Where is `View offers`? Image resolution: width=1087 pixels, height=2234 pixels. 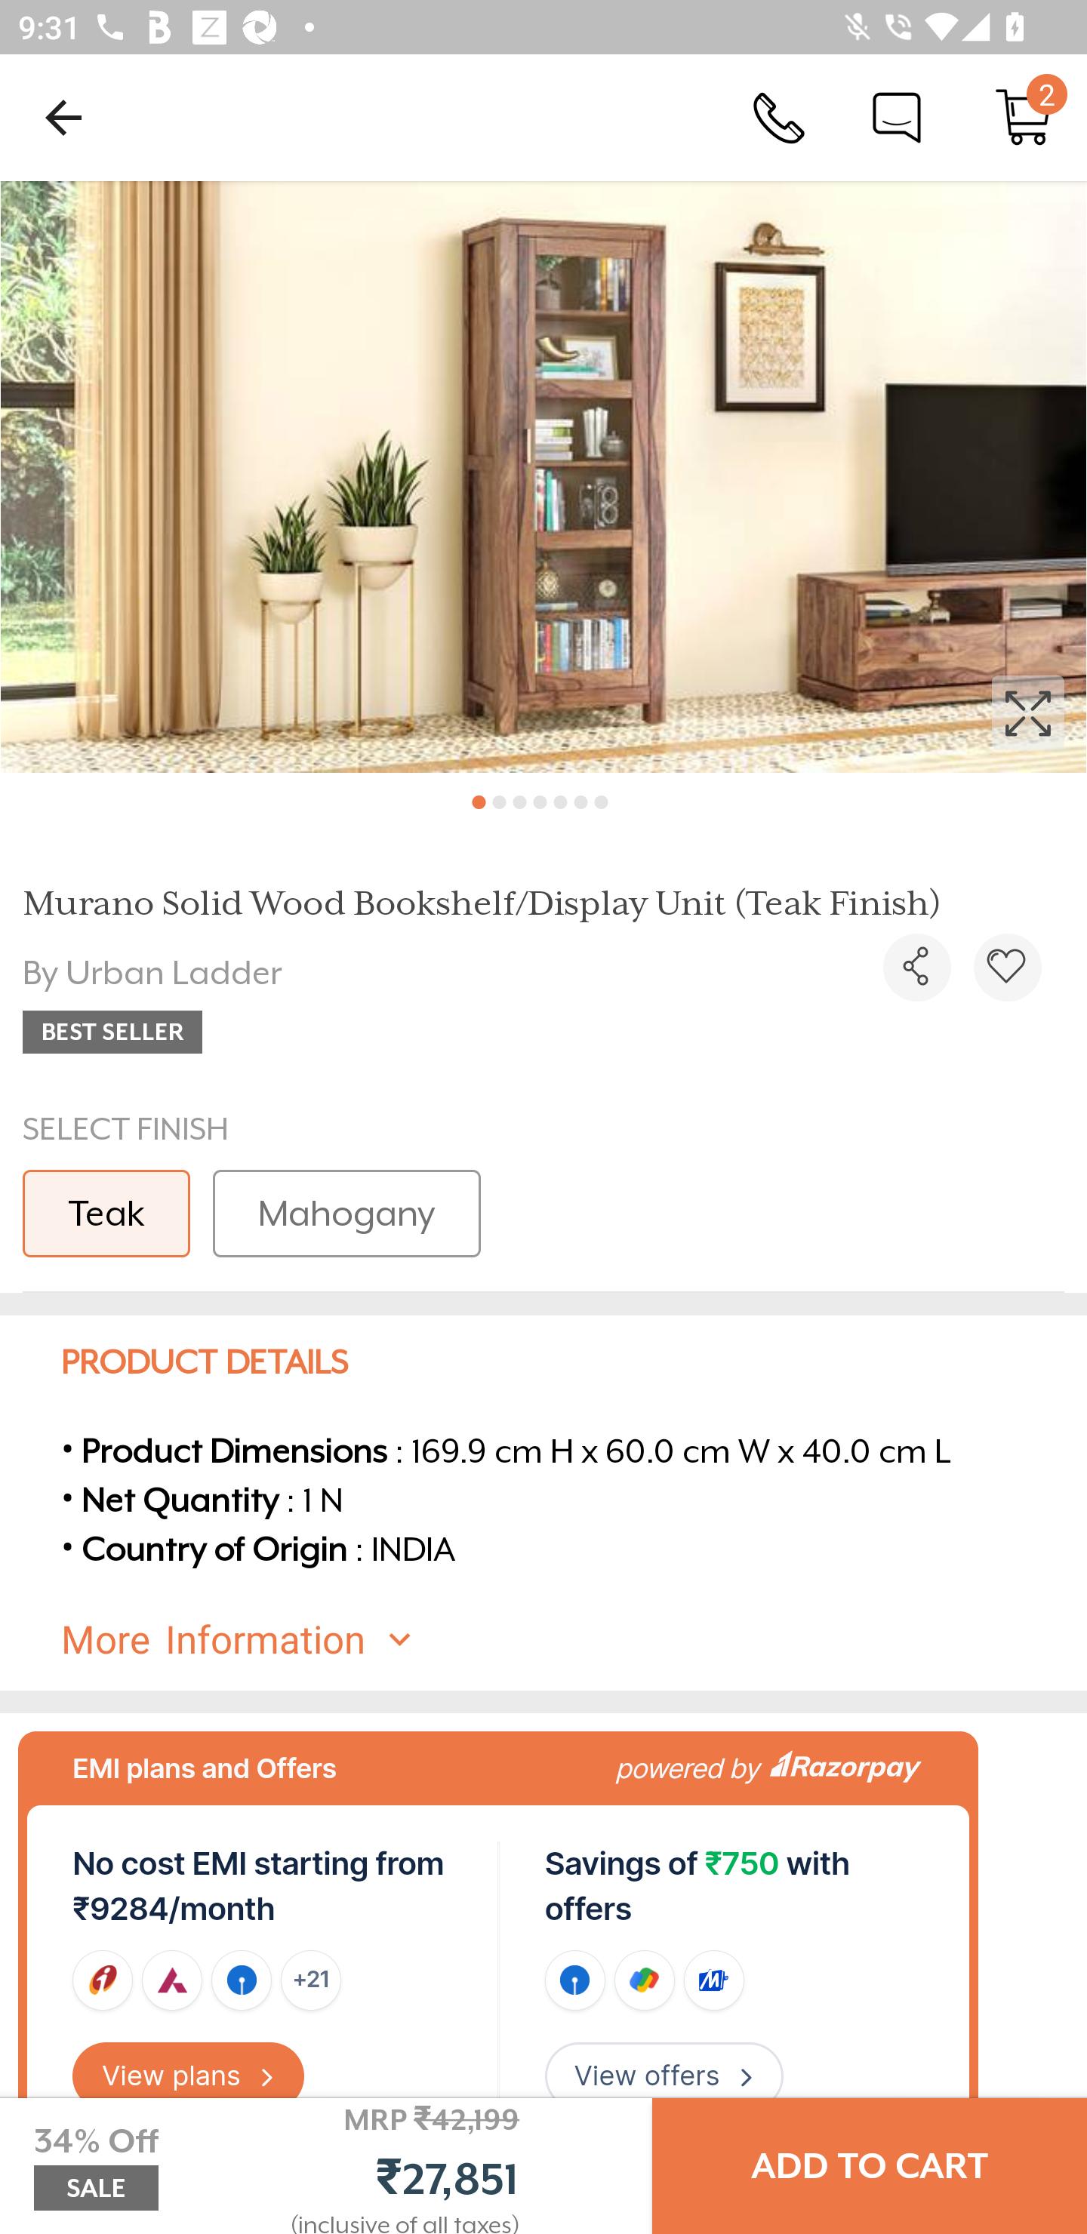 View offers is located at coordinates (664, 2076).